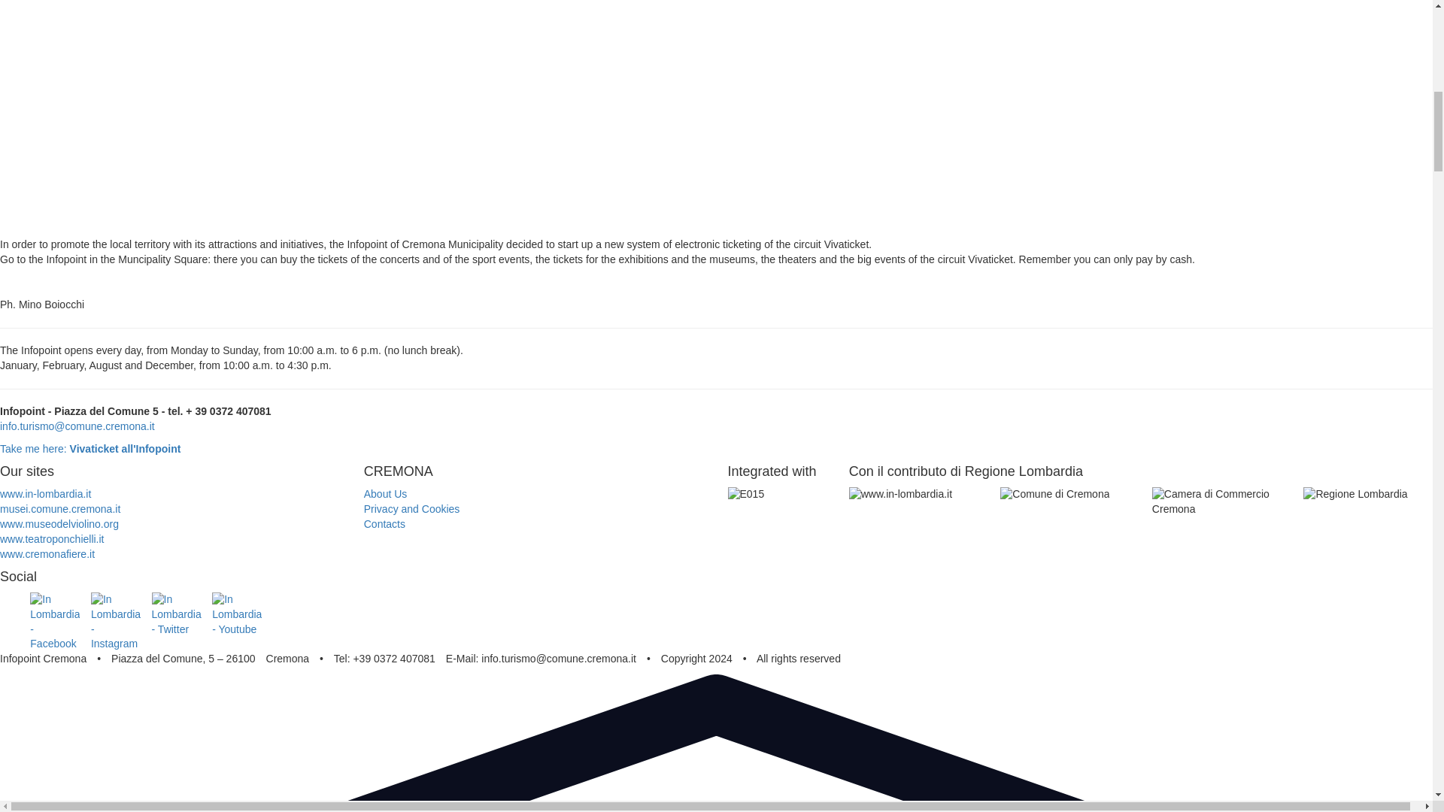 Image resolution: width=1444 pixels, height=812 pixels. Describe the element at coordinates (45, 494) in the screenshot. I see `www.in-lombardia.it` at that location.